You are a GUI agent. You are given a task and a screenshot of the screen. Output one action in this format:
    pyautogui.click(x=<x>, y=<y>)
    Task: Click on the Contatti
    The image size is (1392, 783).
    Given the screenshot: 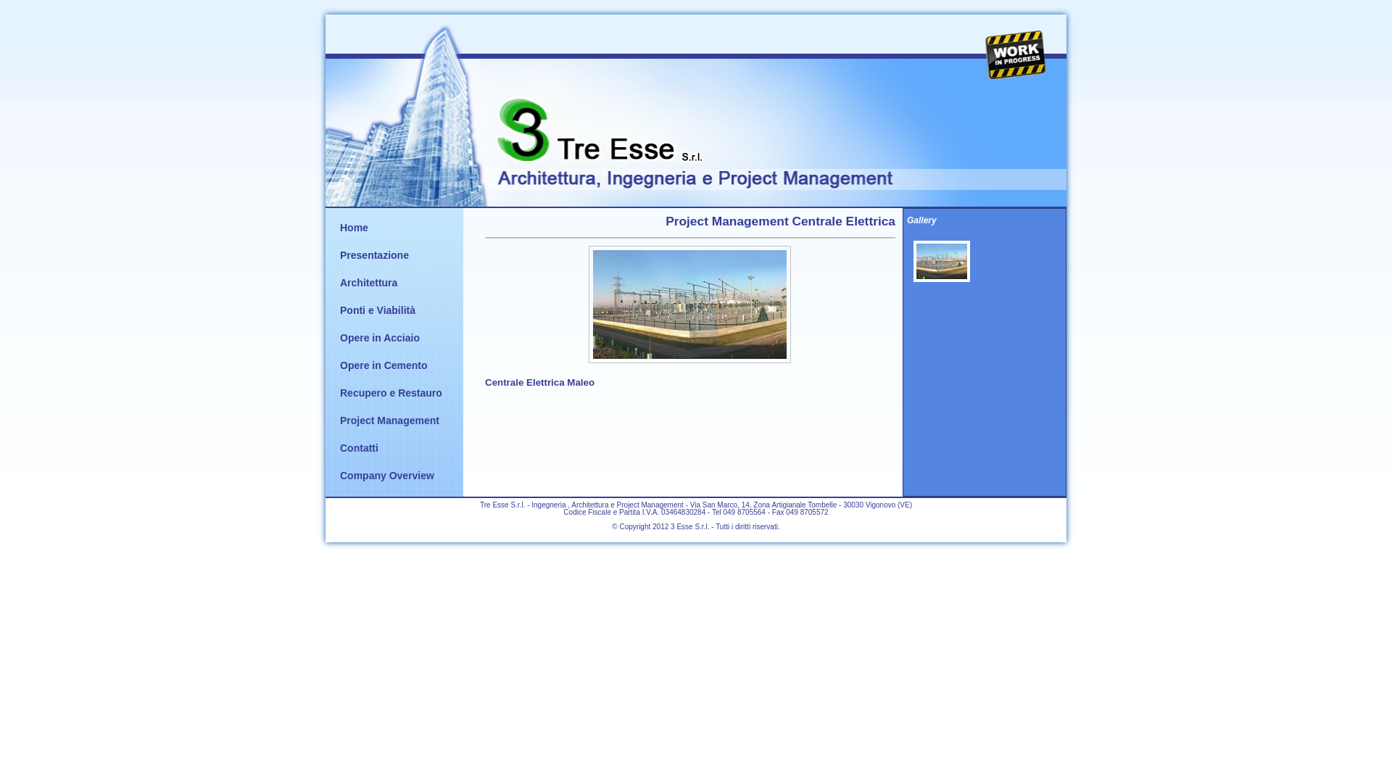 What is the action you would take?
    pyautogui.click(x=360, y=448)
    